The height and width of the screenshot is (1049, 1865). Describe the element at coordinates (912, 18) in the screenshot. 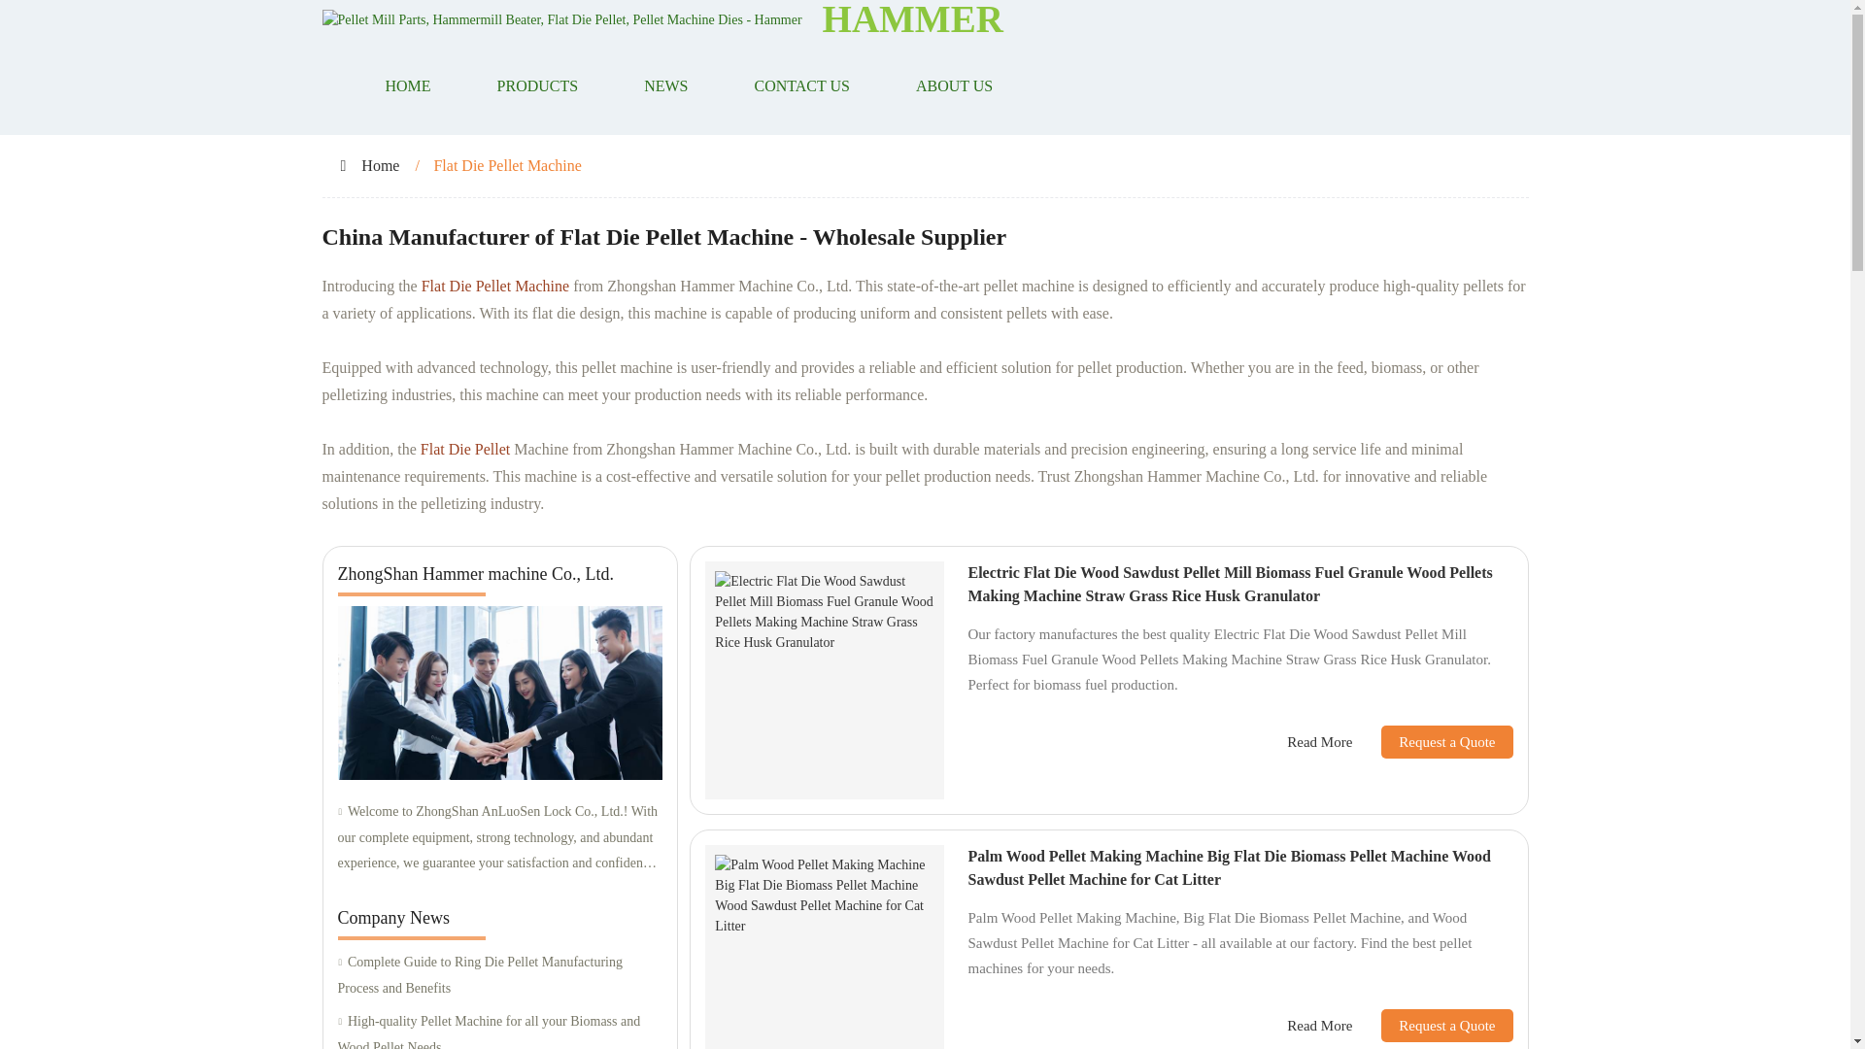

I see `HAMMER` at that location.